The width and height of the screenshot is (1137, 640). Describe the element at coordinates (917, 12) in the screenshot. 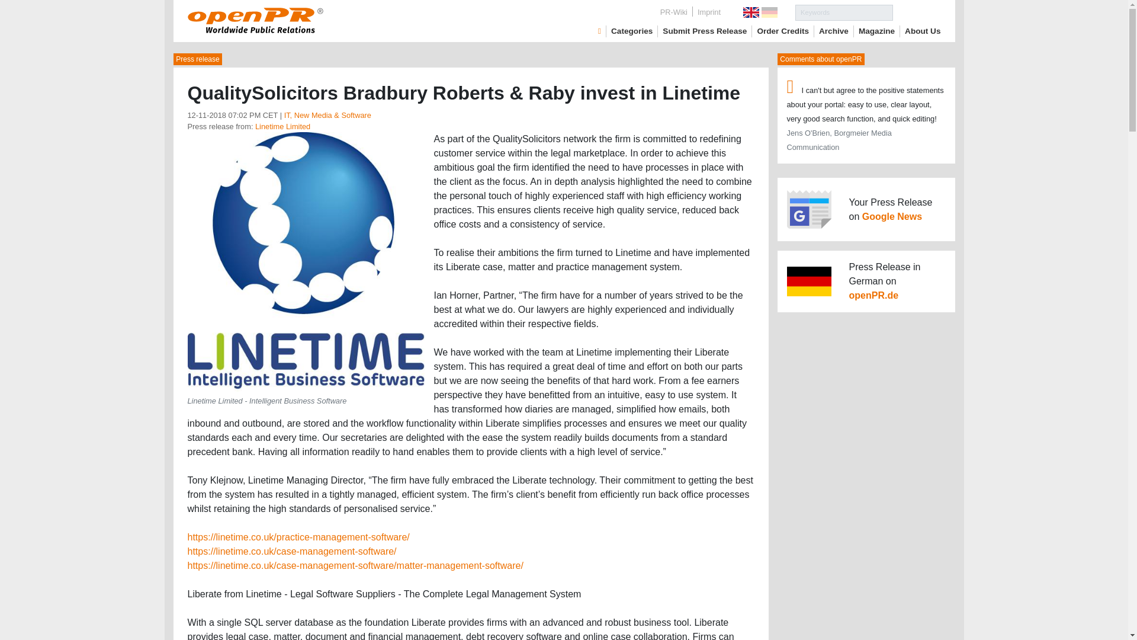

I see `Search  ` at that location.